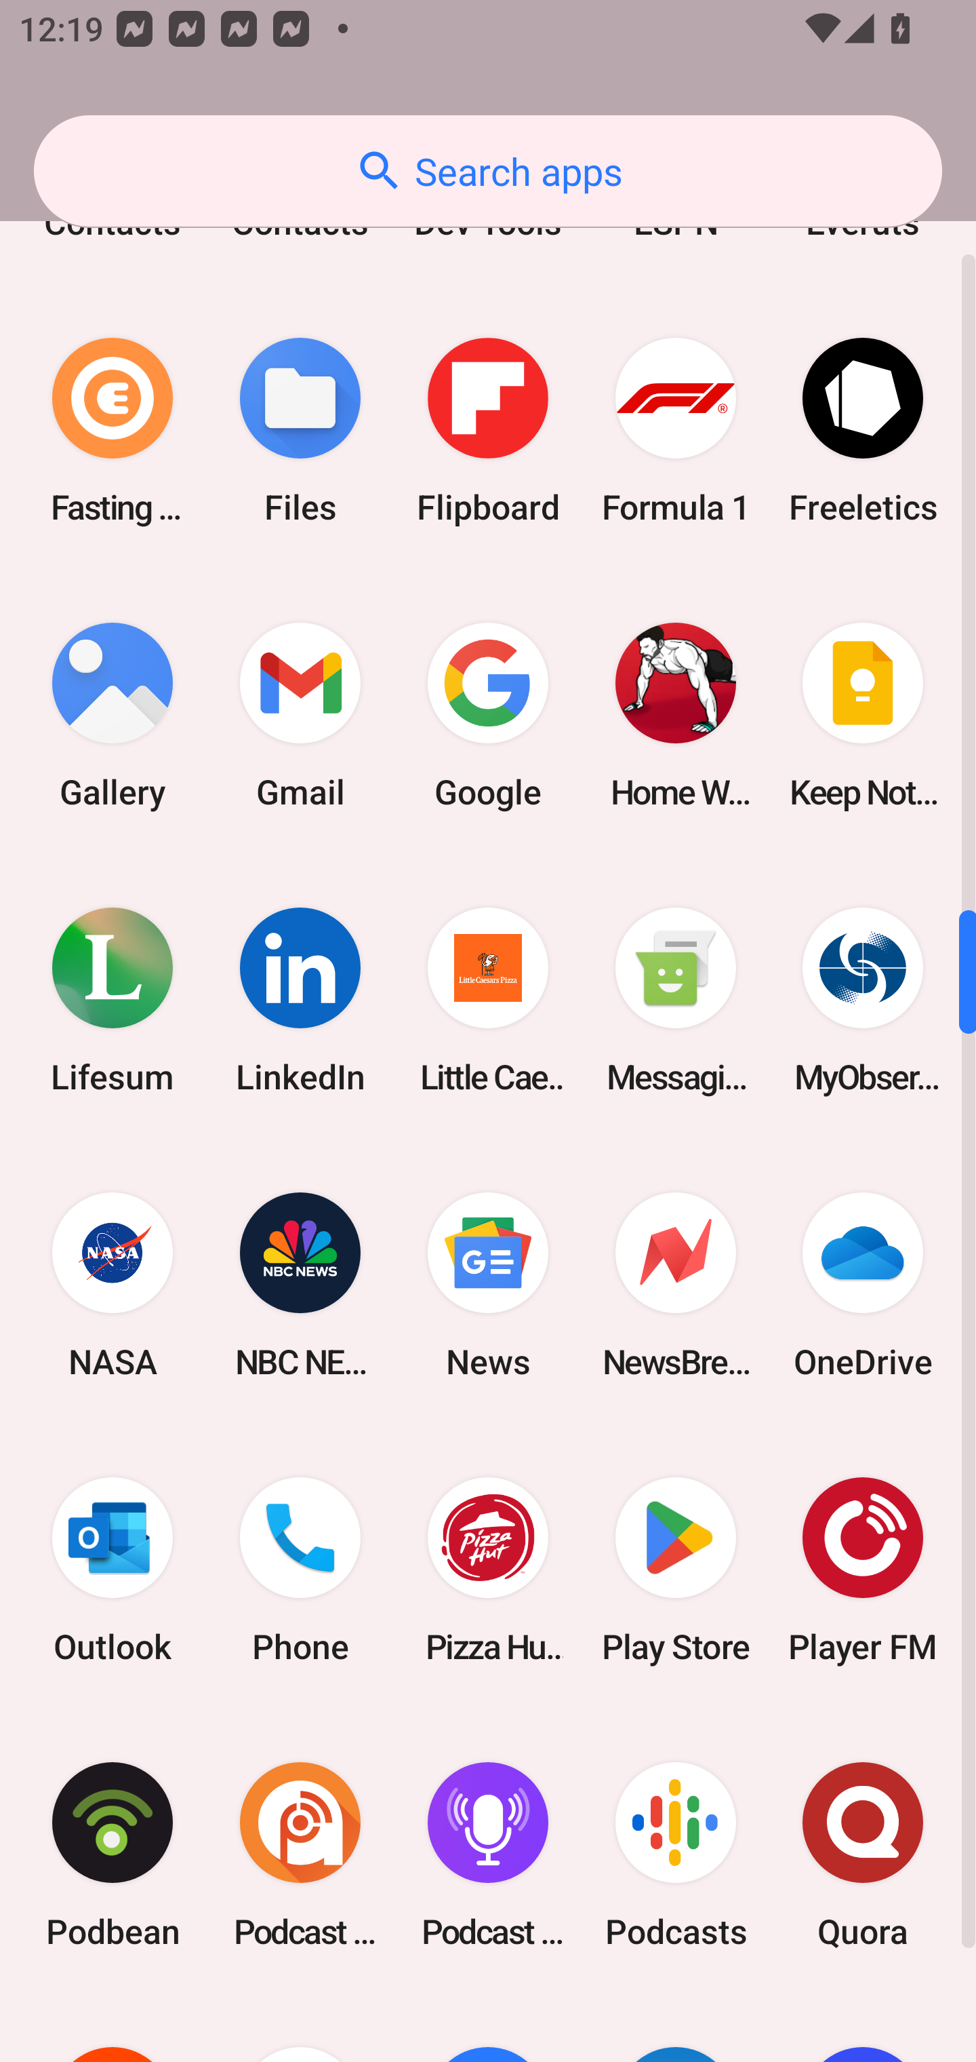 The height and width of the screenshot is (2062, 976). I want to click on Files, so click(300, 431).